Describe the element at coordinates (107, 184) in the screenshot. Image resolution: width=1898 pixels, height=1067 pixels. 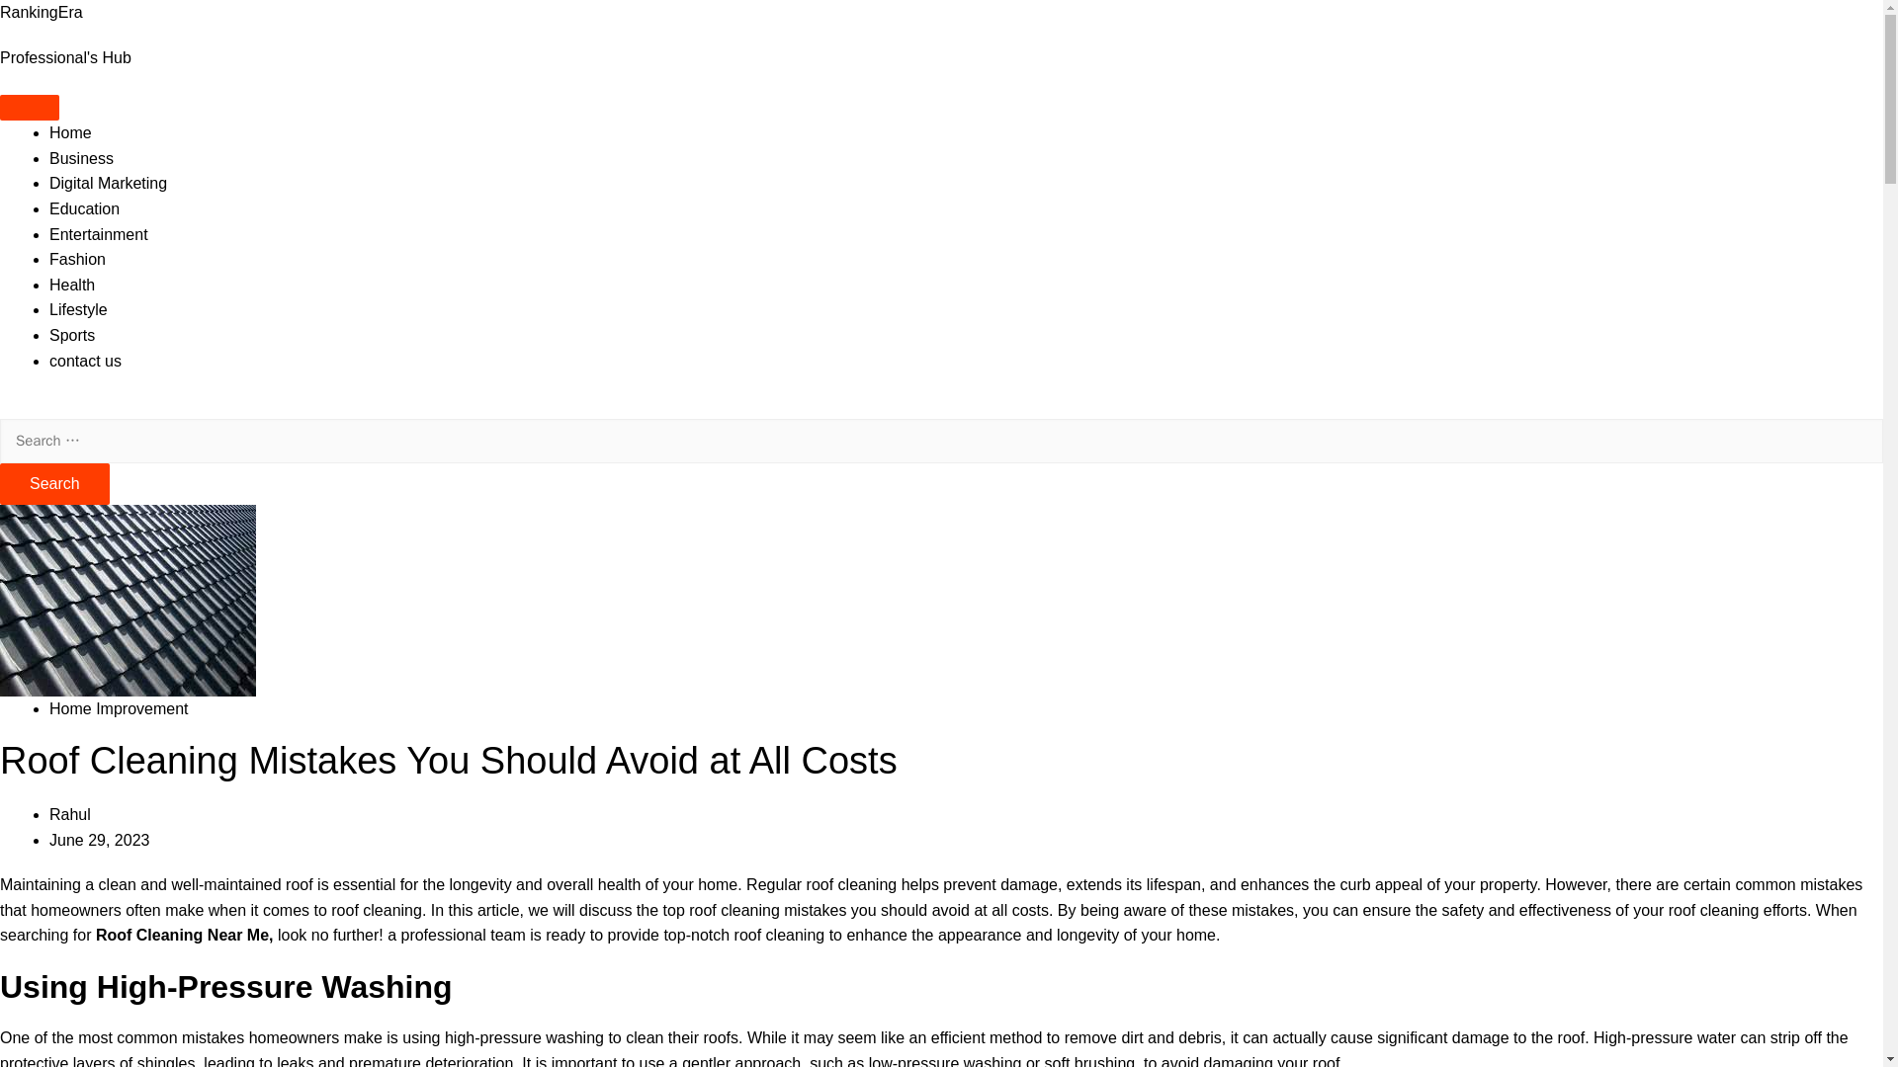
I see `Digital Marketing` at that location.